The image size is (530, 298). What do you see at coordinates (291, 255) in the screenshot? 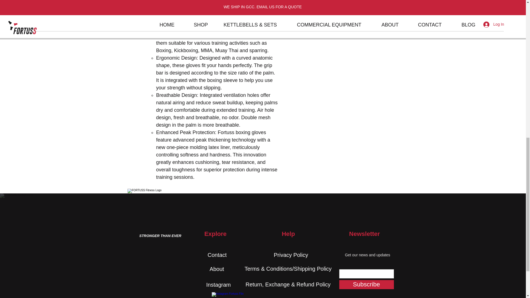
I see `Privacy Policy` at bounding box center [291, 255].